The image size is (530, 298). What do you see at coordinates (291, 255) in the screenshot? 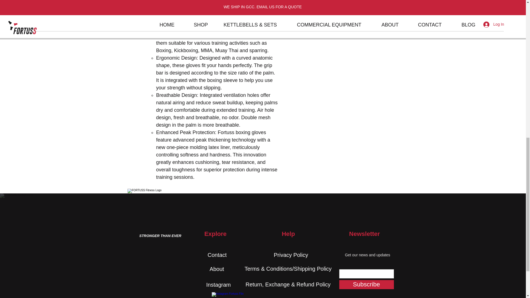
I see `Privacy Policy` at bounding box center [291, 255].